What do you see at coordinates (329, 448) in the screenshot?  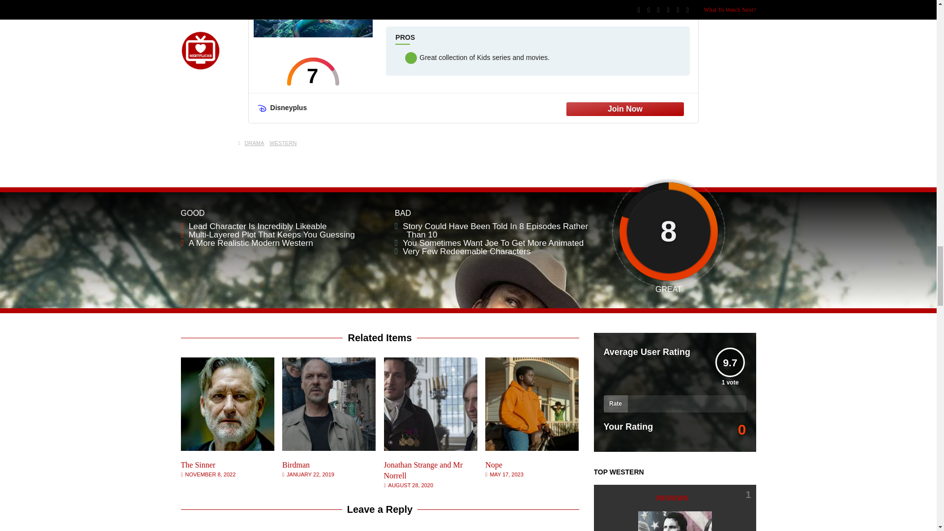 I see `Birdman` at bounding box center [329, 448].